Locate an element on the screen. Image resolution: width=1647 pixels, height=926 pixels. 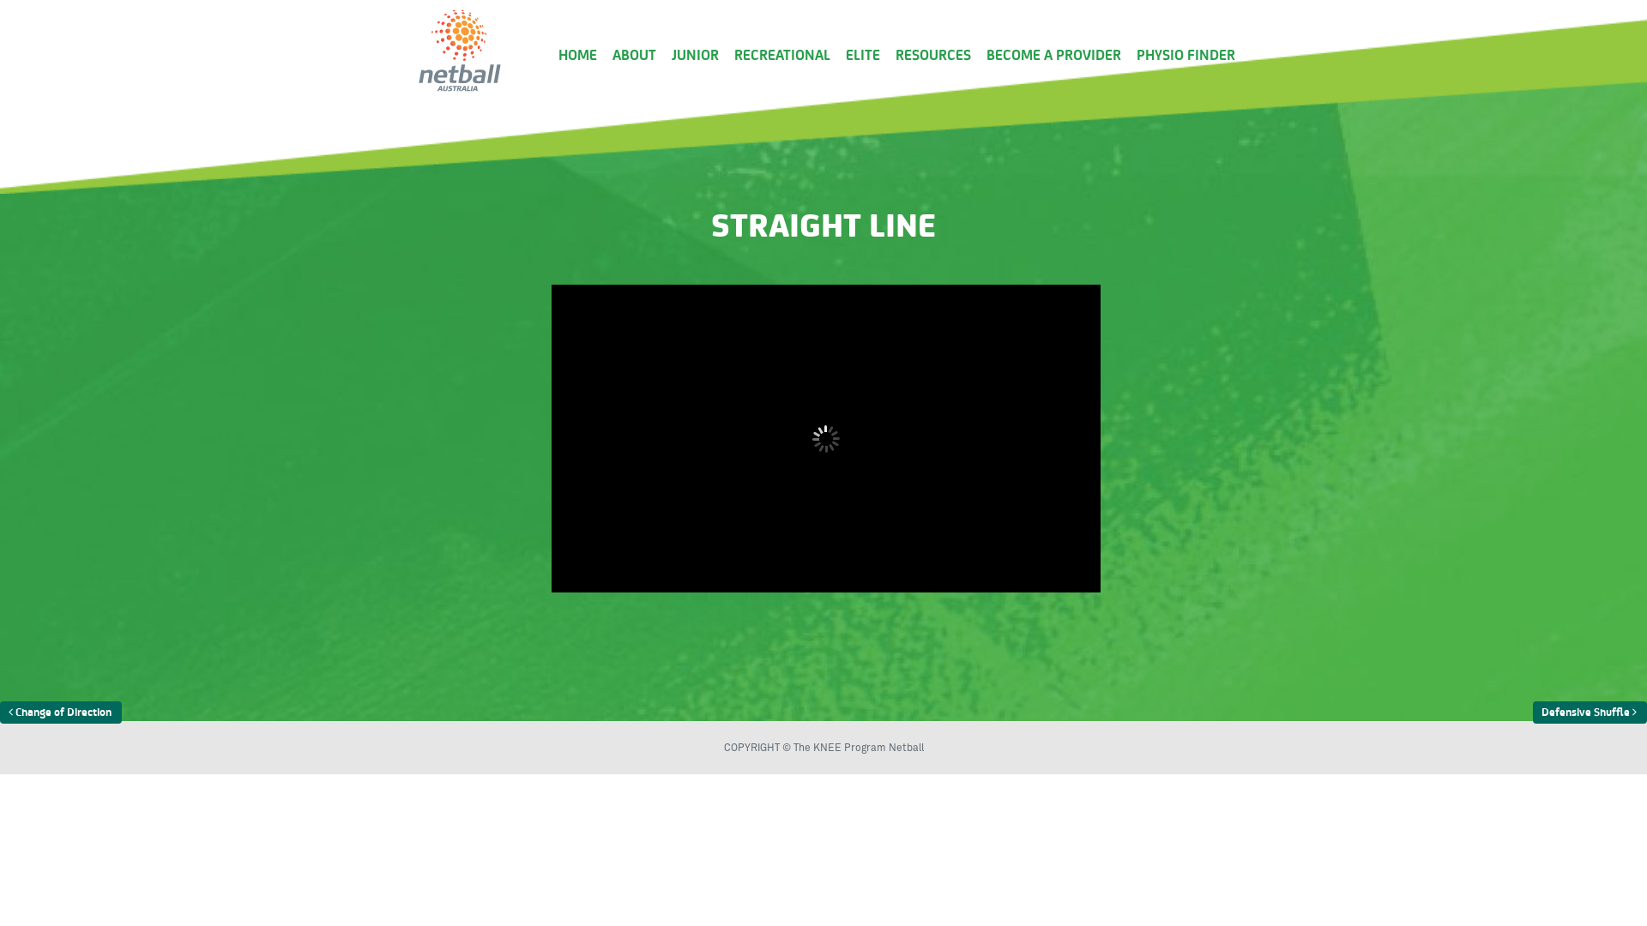
RESOURCES is located at coordinates (926, 55).